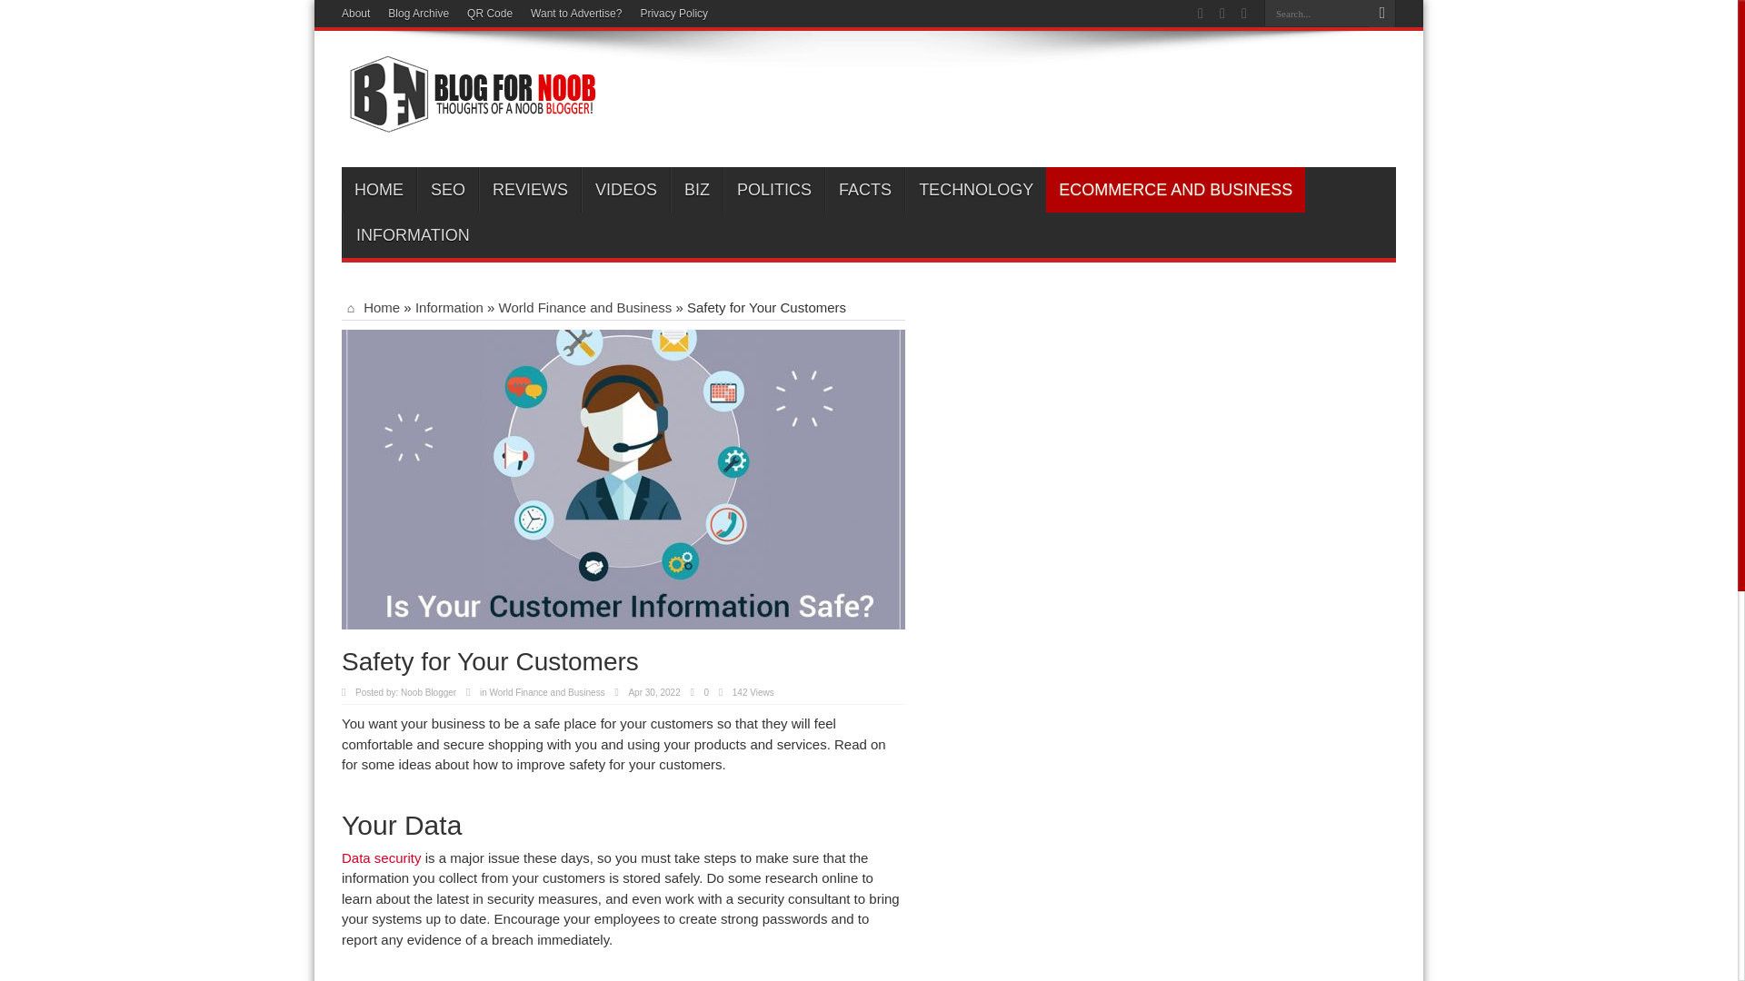  I want to click on BIZ, so click(696, 189).